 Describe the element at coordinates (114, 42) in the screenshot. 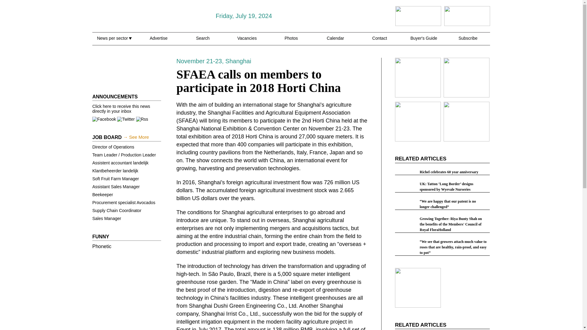

I see `News per sector` at that location.